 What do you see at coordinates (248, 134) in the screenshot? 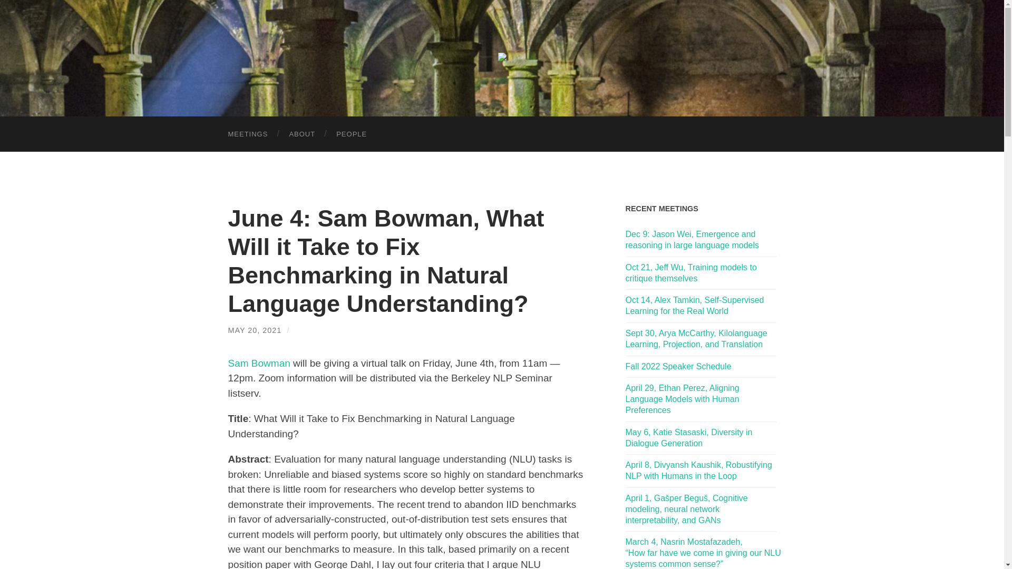
I see `MEETINGS` at bounding box center [248, 134].